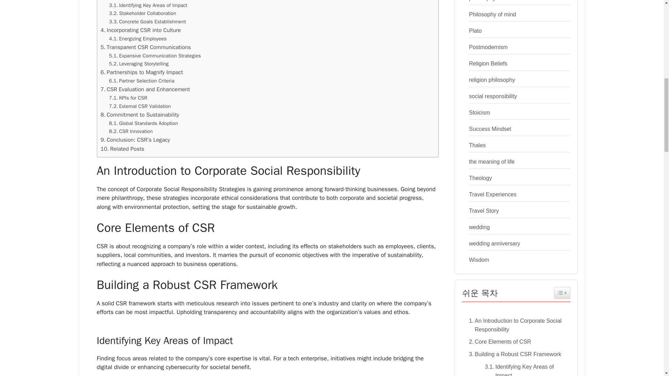  Describe the element at coordinates (145, 1) in the screenshot. I see `Building a Robust CSR Framework` at that location.